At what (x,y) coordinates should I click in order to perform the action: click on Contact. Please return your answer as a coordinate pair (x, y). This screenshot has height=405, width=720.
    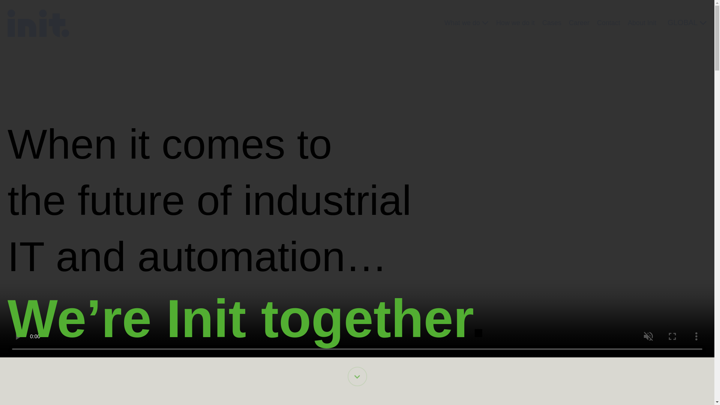
    Looking at the image, I should click on (608, 22).